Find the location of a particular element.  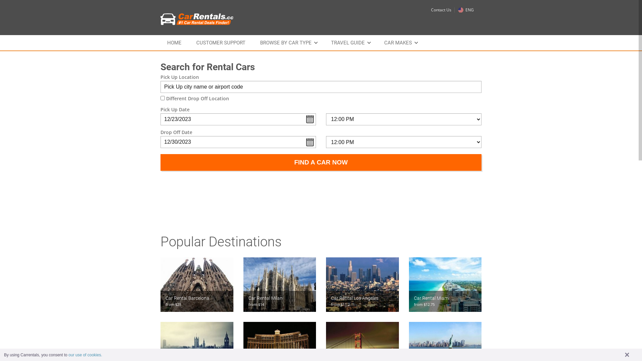

HOME is located at coordinates (175, 43).